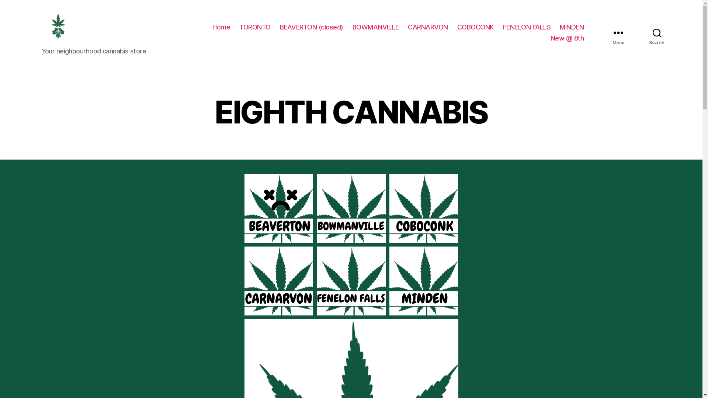  I want to click on Search, so click(657, 32).